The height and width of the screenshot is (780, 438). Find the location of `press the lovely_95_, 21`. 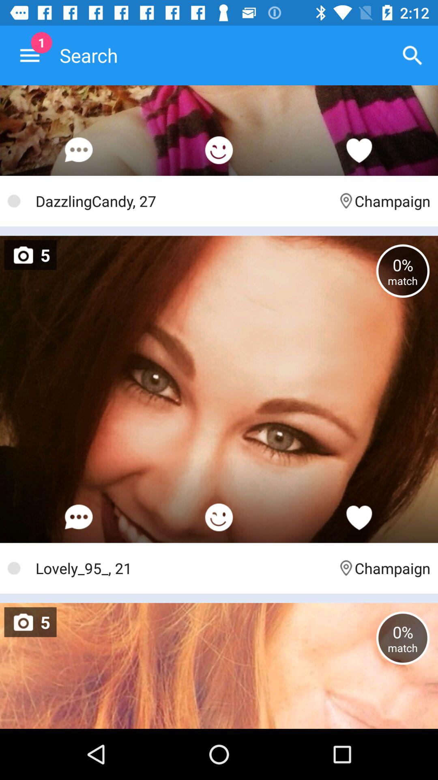

press the lovely_95_, 21 is located at coordinates (182, 568).